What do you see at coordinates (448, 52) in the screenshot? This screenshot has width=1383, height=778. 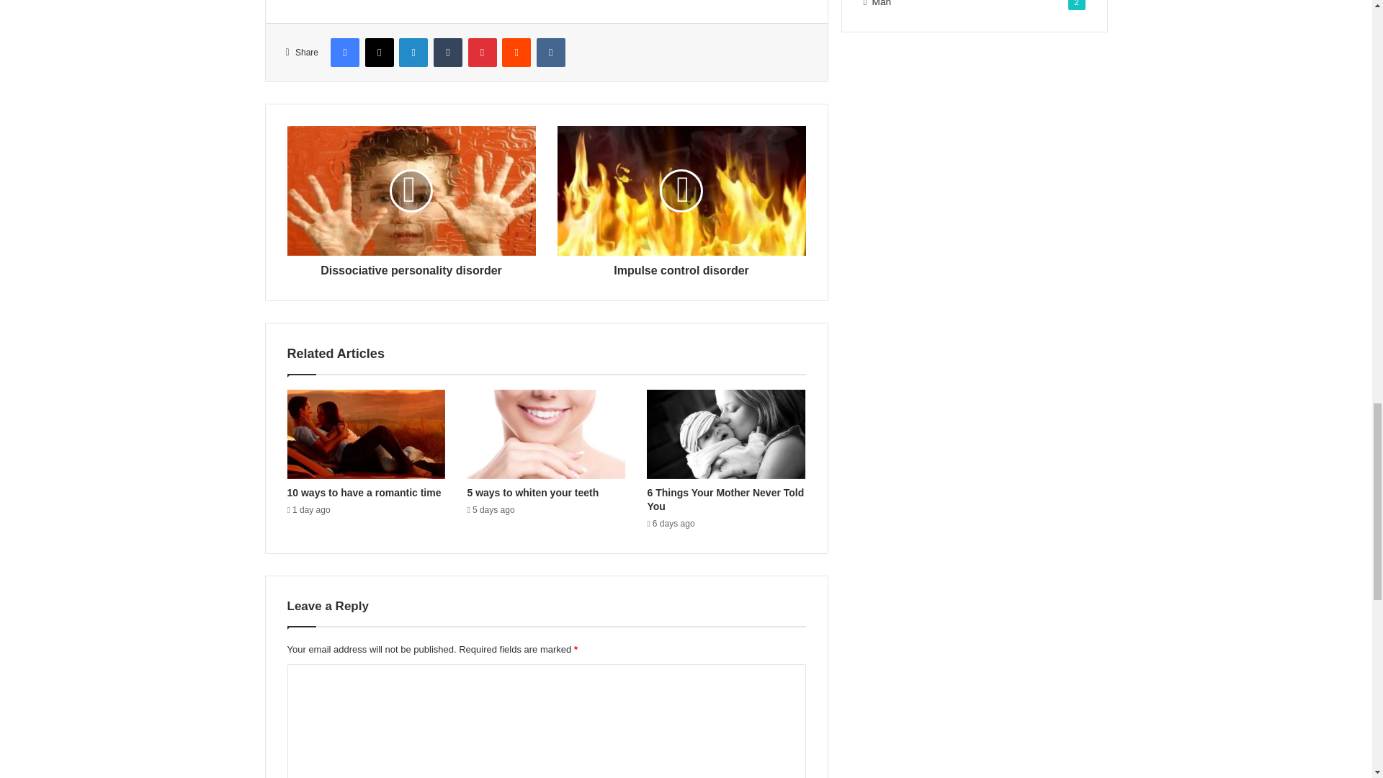 I see `Tumblr` at bounding box center [448, 52].